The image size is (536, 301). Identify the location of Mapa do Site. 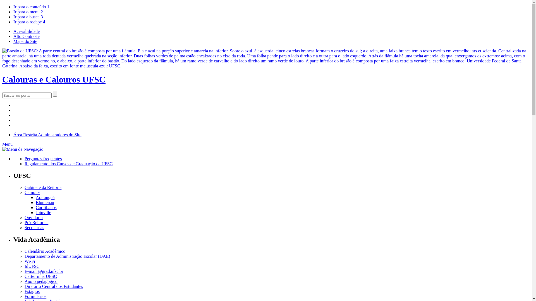
(25, 41).